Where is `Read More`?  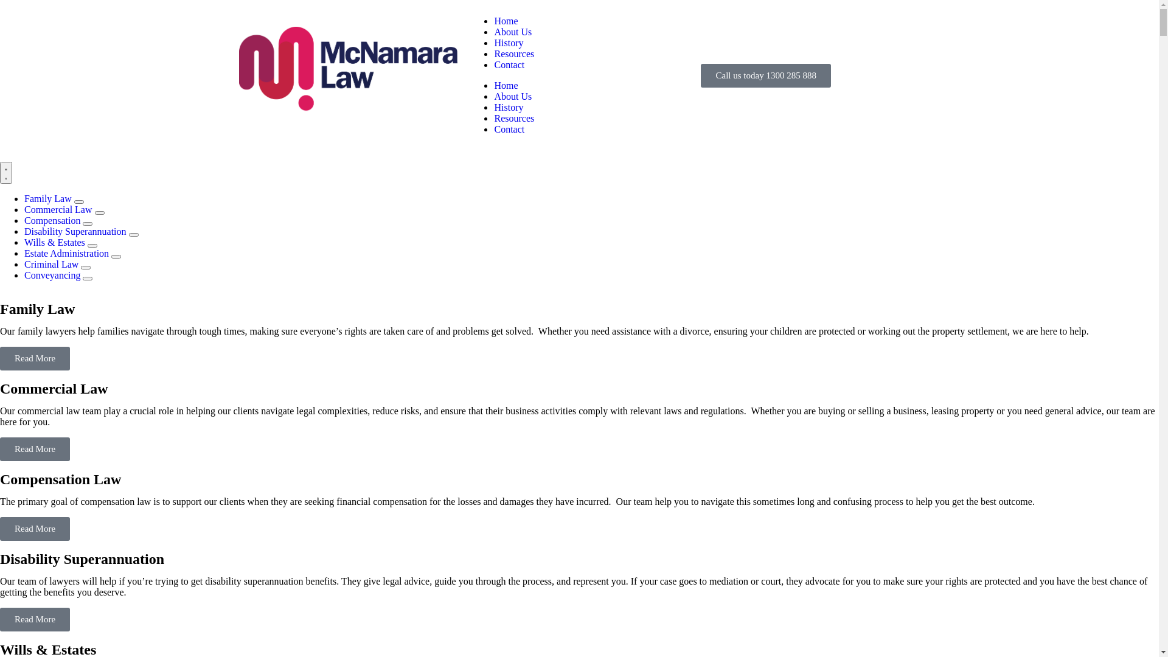
Read More is located at coordinates (35, 359).